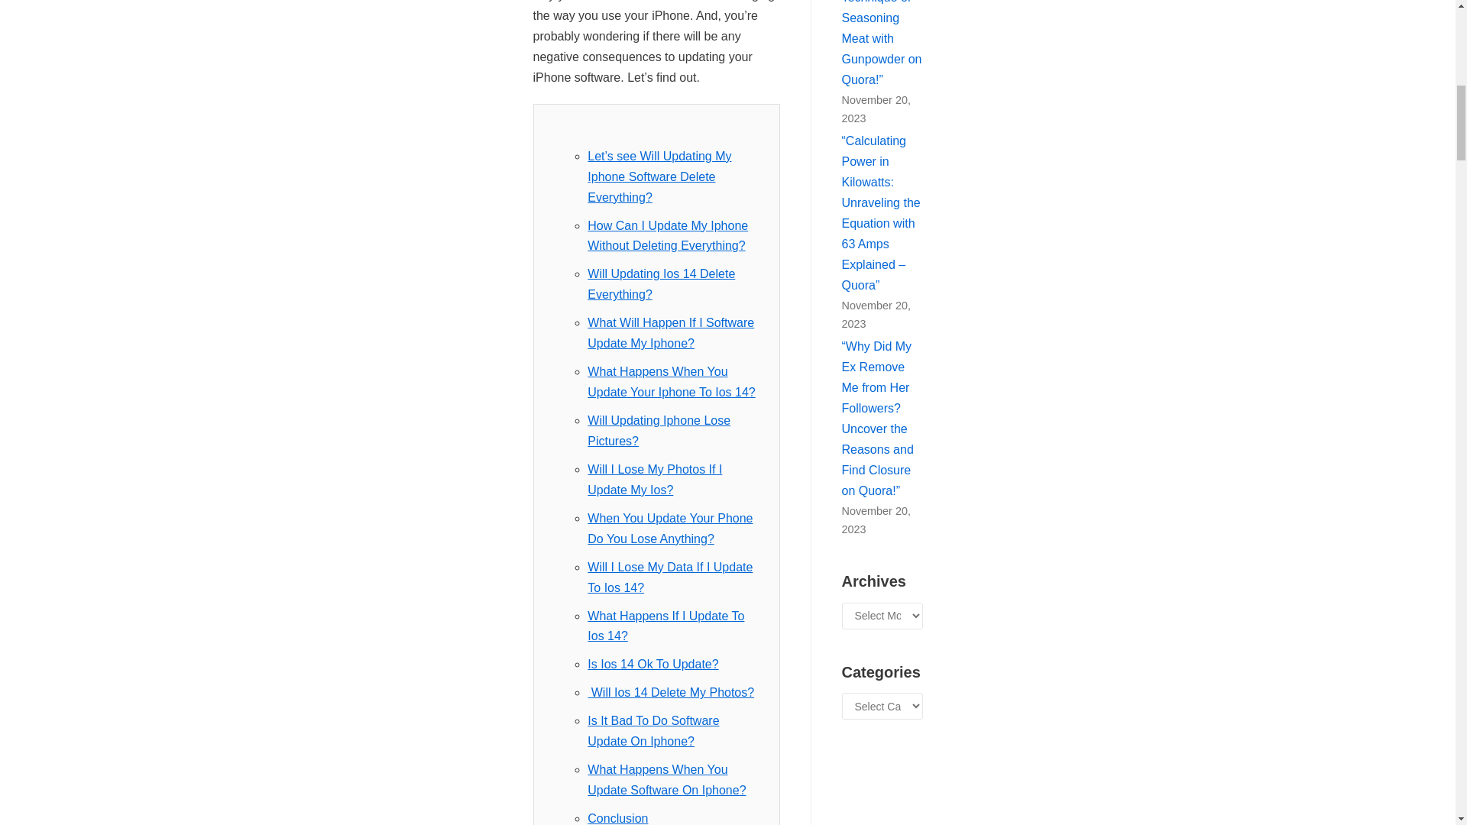 The image size is (1467, 825). Describe the element at coordinates (617, 818) in the screenshot. I see `Conclusion` at that location.